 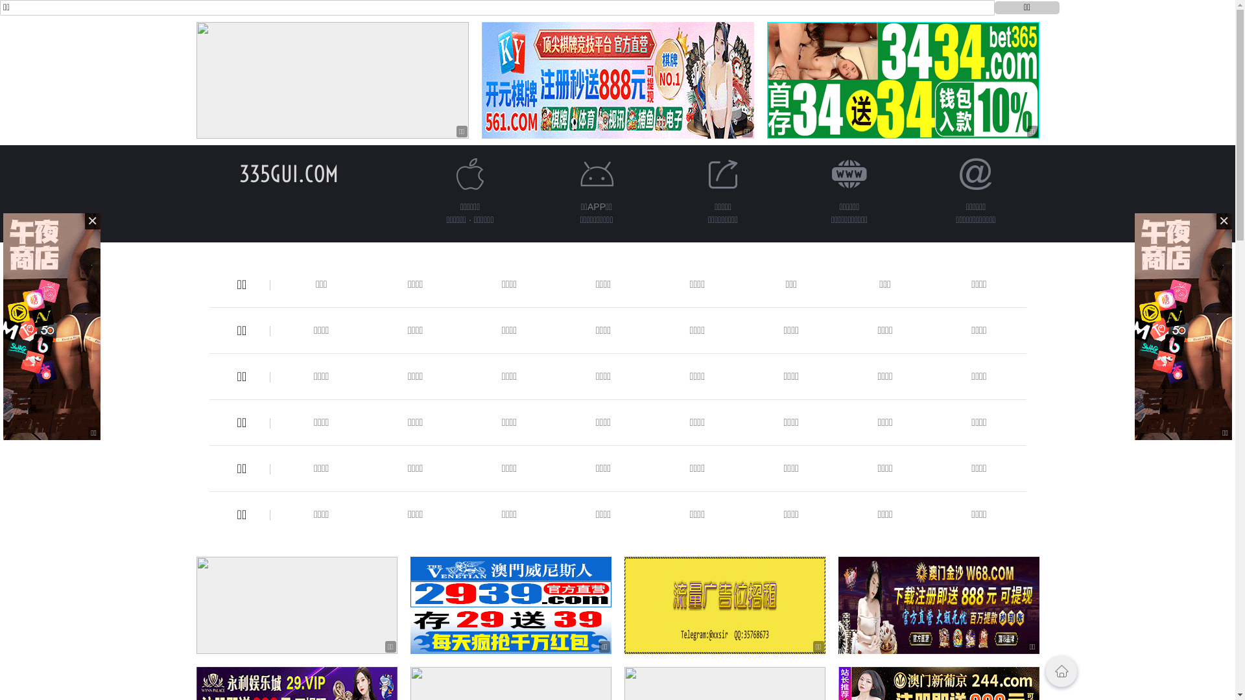 What do you see at coordinates (289, 174) in the screenshot?
I see `335GUI.COM` at bounding box center [289, 174].